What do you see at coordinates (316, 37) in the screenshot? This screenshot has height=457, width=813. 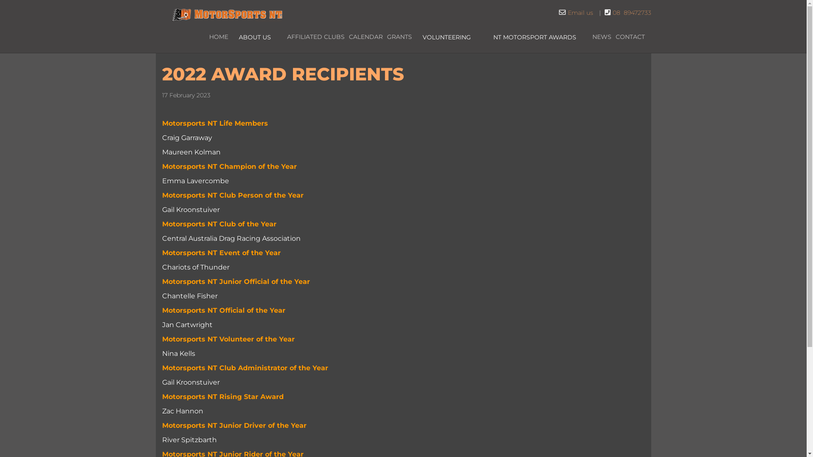 I see `AFFILIATED CLUBS` at bounding box center [316, 37].